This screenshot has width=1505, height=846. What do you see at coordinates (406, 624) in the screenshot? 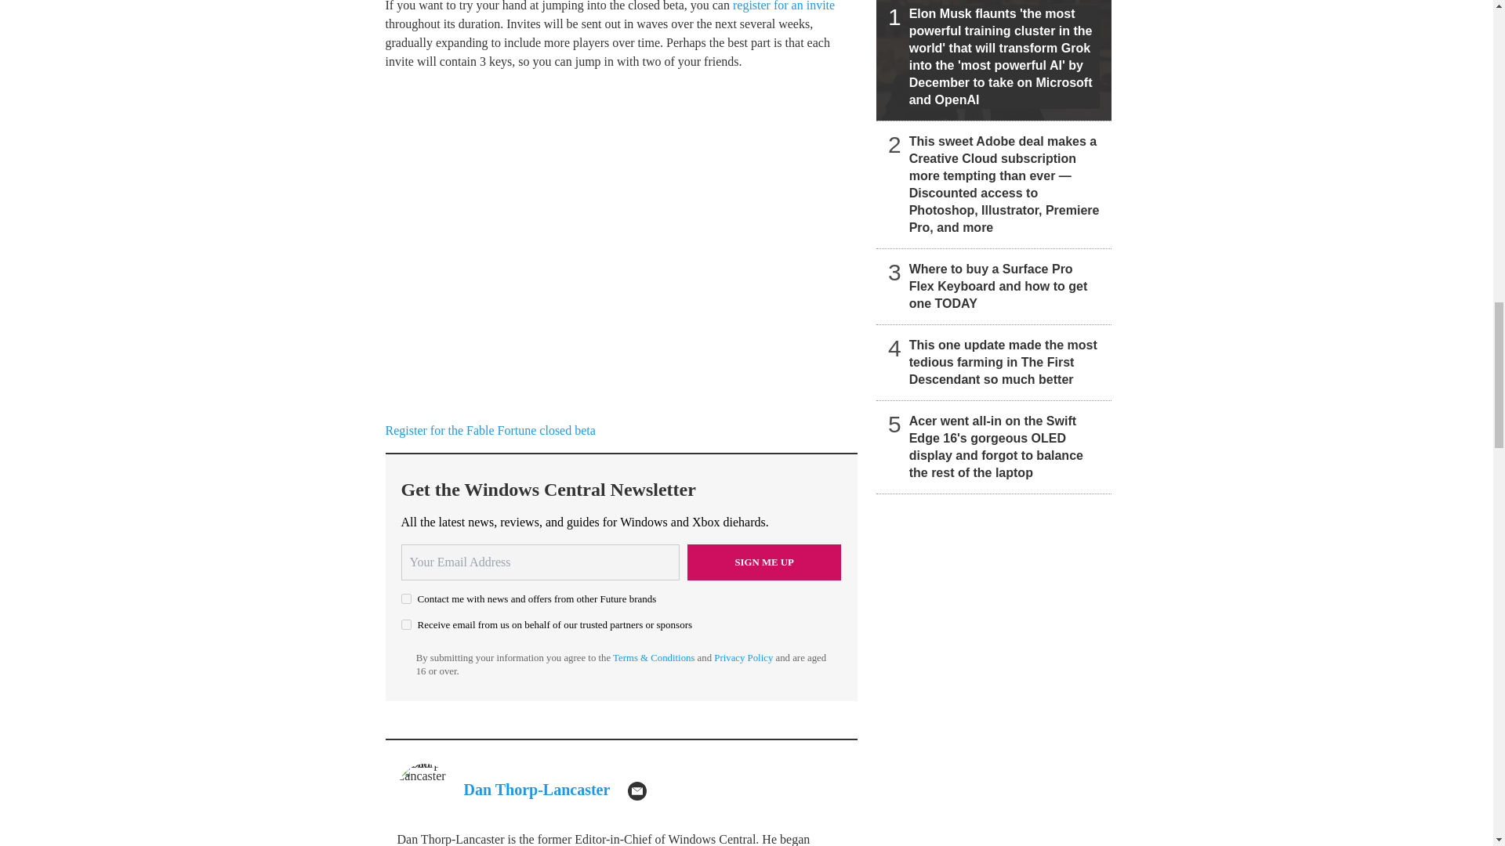
I see `on` at bounding box center [406, 624].